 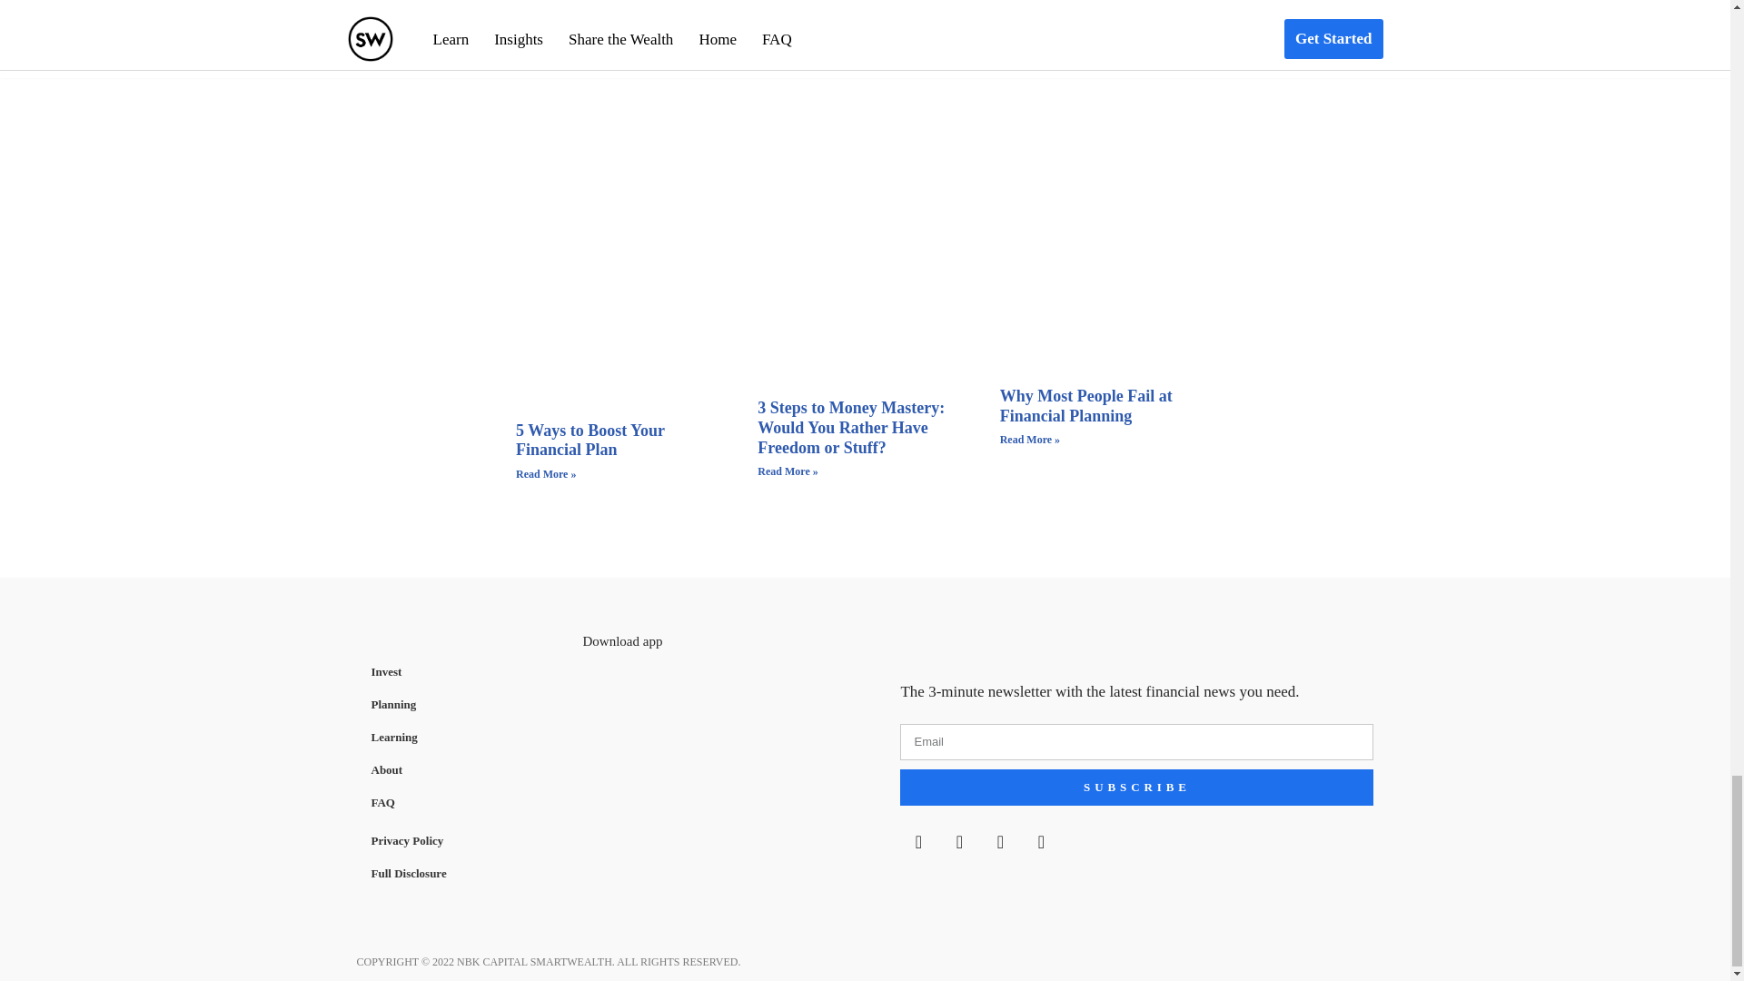 I want to click on FAQ, so click(x=460, y=803).